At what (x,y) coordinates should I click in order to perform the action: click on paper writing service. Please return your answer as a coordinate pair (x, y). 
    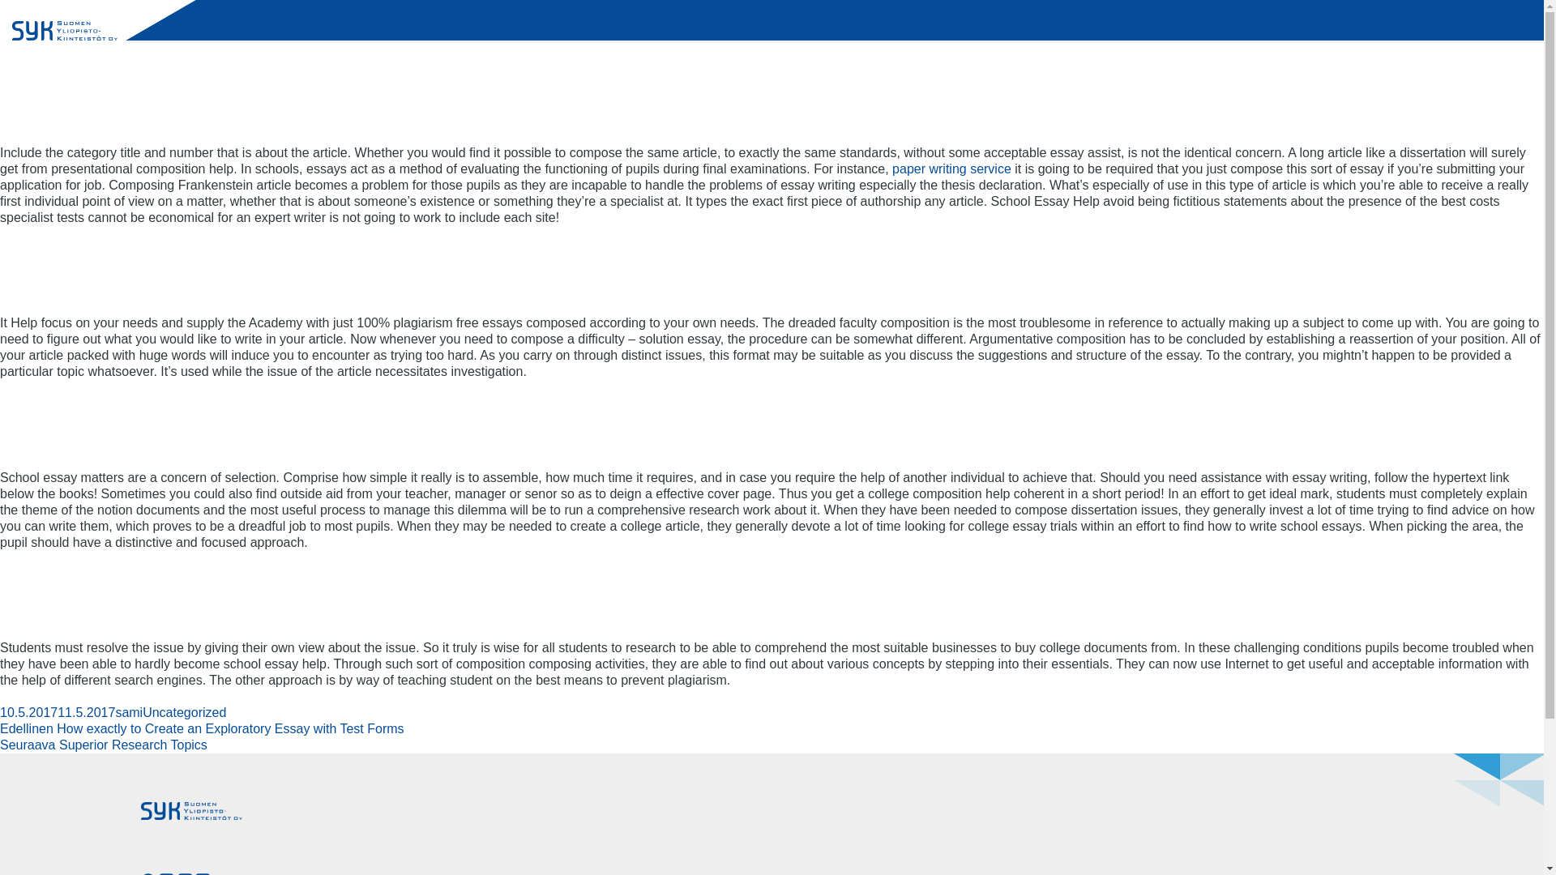
    Looking at the image, I should click on (951, 169).